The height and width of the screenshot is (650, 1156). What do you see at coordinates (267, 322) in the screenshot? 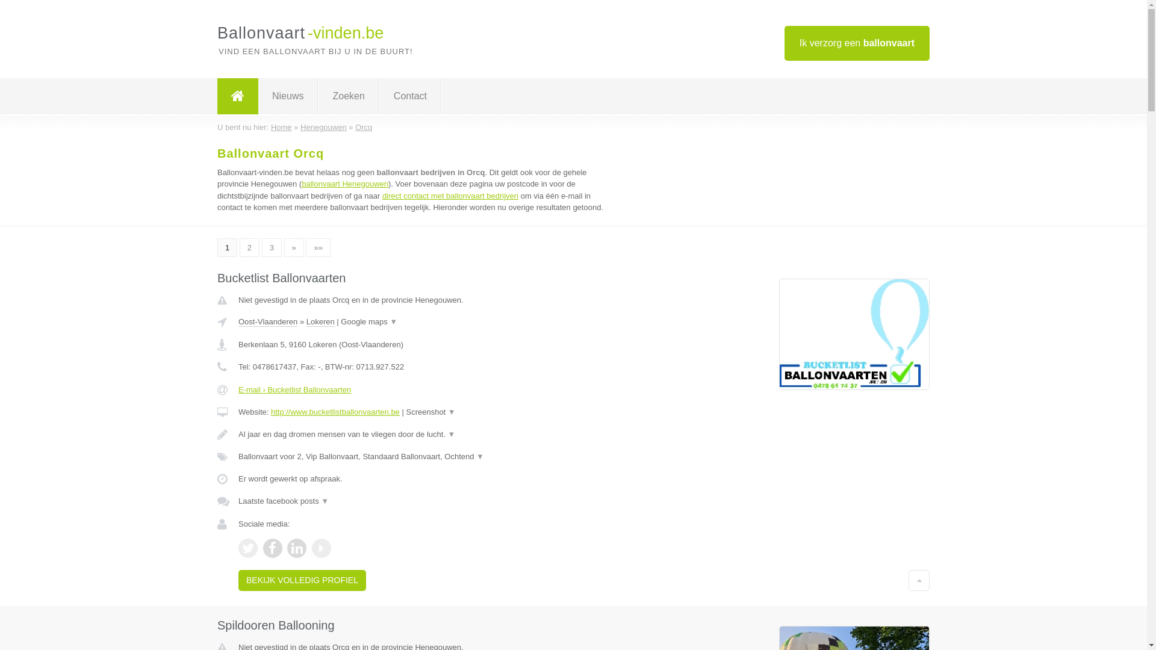
I see `Oost-Vlaanderen` at bounding box center [267, 322].